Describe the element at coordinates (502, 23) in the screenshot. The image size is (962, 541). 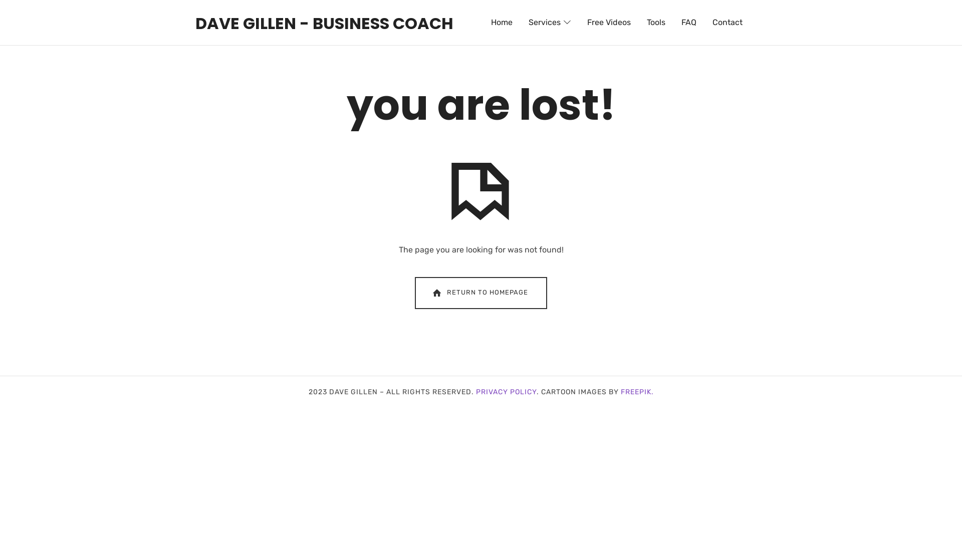
I see `Home` at that location.